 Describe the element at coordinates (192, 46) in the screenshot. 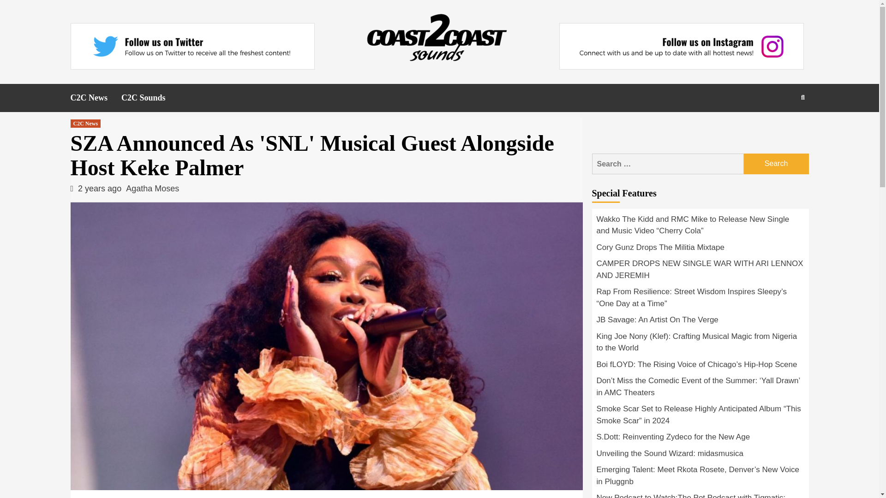

I see `Follow on Twitter` at that location.